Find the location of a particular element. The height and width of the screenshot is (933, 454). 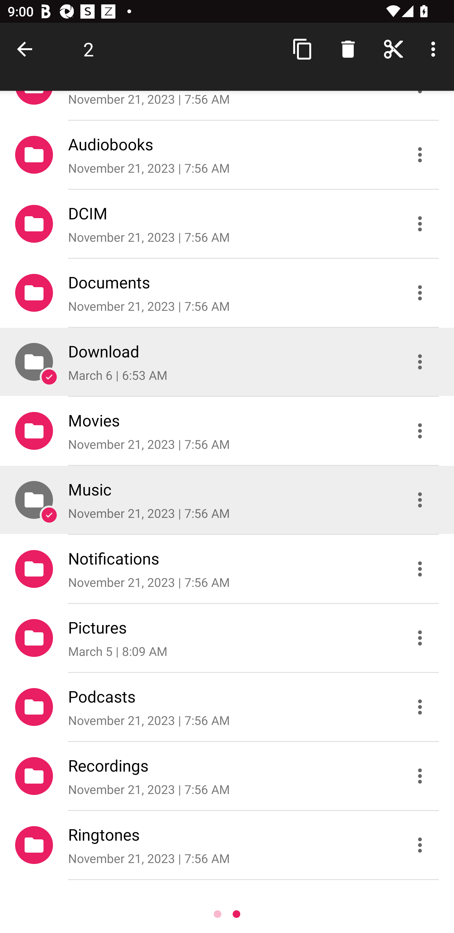

Audiobooks November 21, 2023 | 7:56 AM is located at coordinates (227, 154).